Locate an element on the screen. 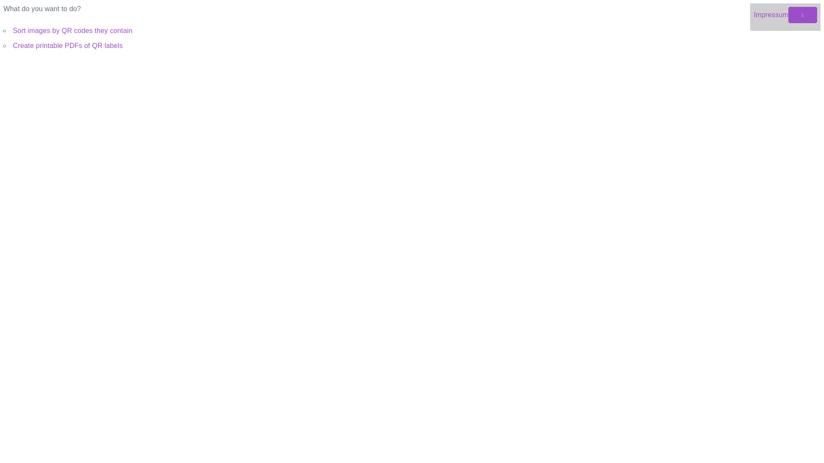 The width and height of the screenshot is (824, 463). Create printable PDFs of QR labels is located at coordinates (68, 45).